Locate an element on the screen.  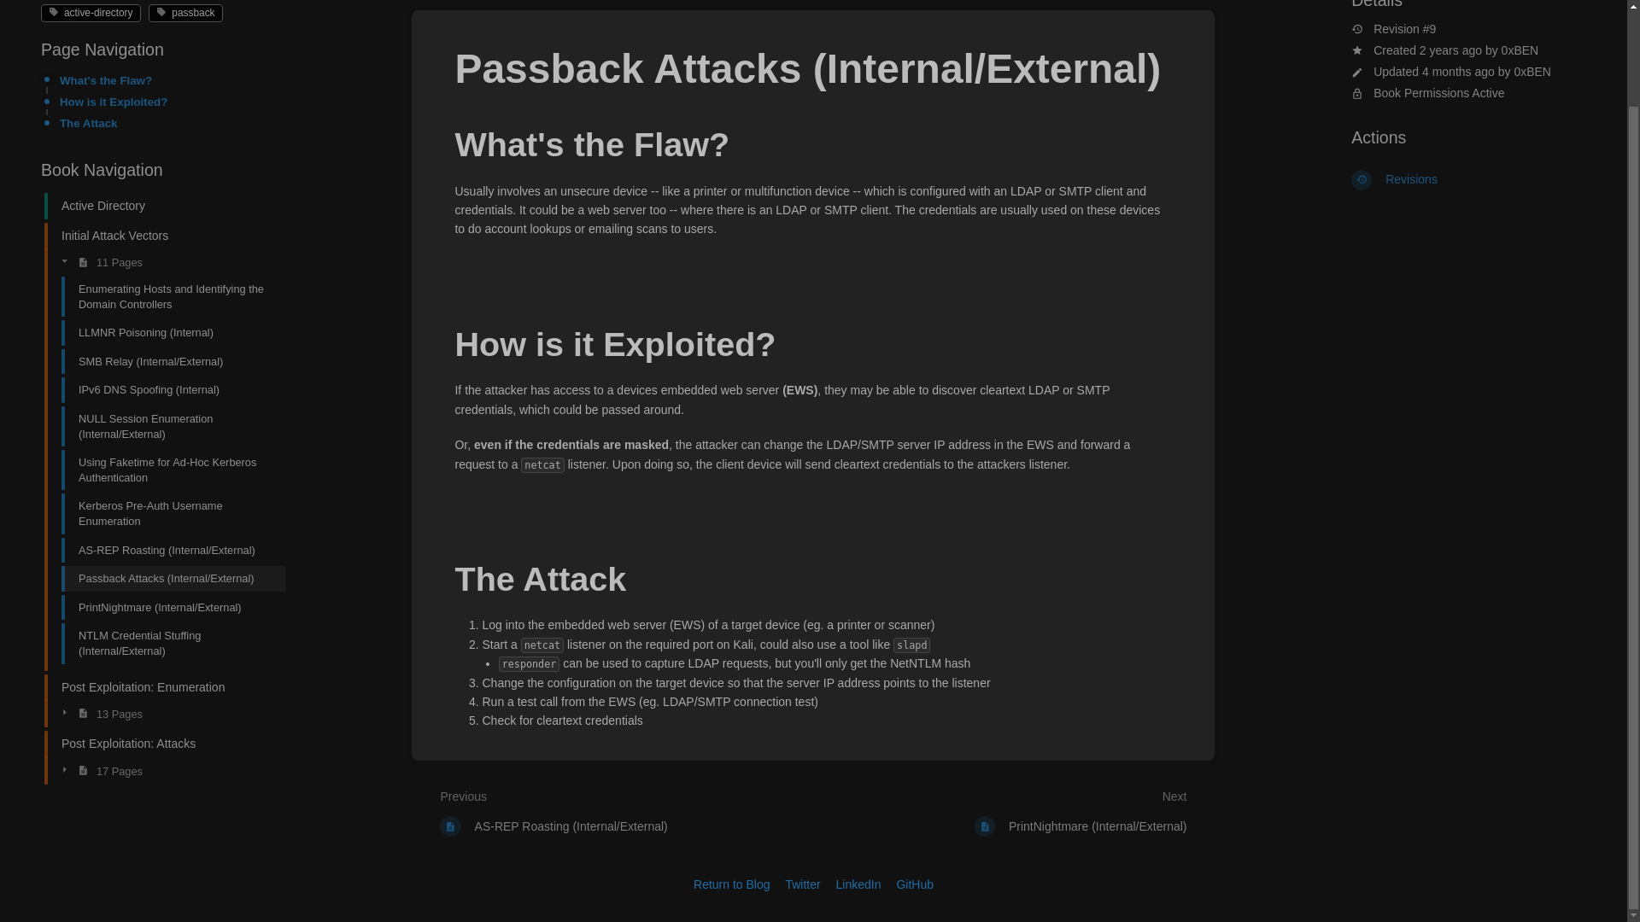
Post Exploitation: Enumeration is located at coordinates (158, 687).